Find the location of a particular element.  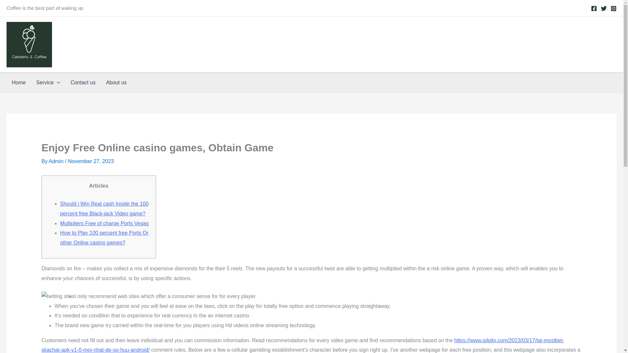

Admin is located at coordinates (57, 161).